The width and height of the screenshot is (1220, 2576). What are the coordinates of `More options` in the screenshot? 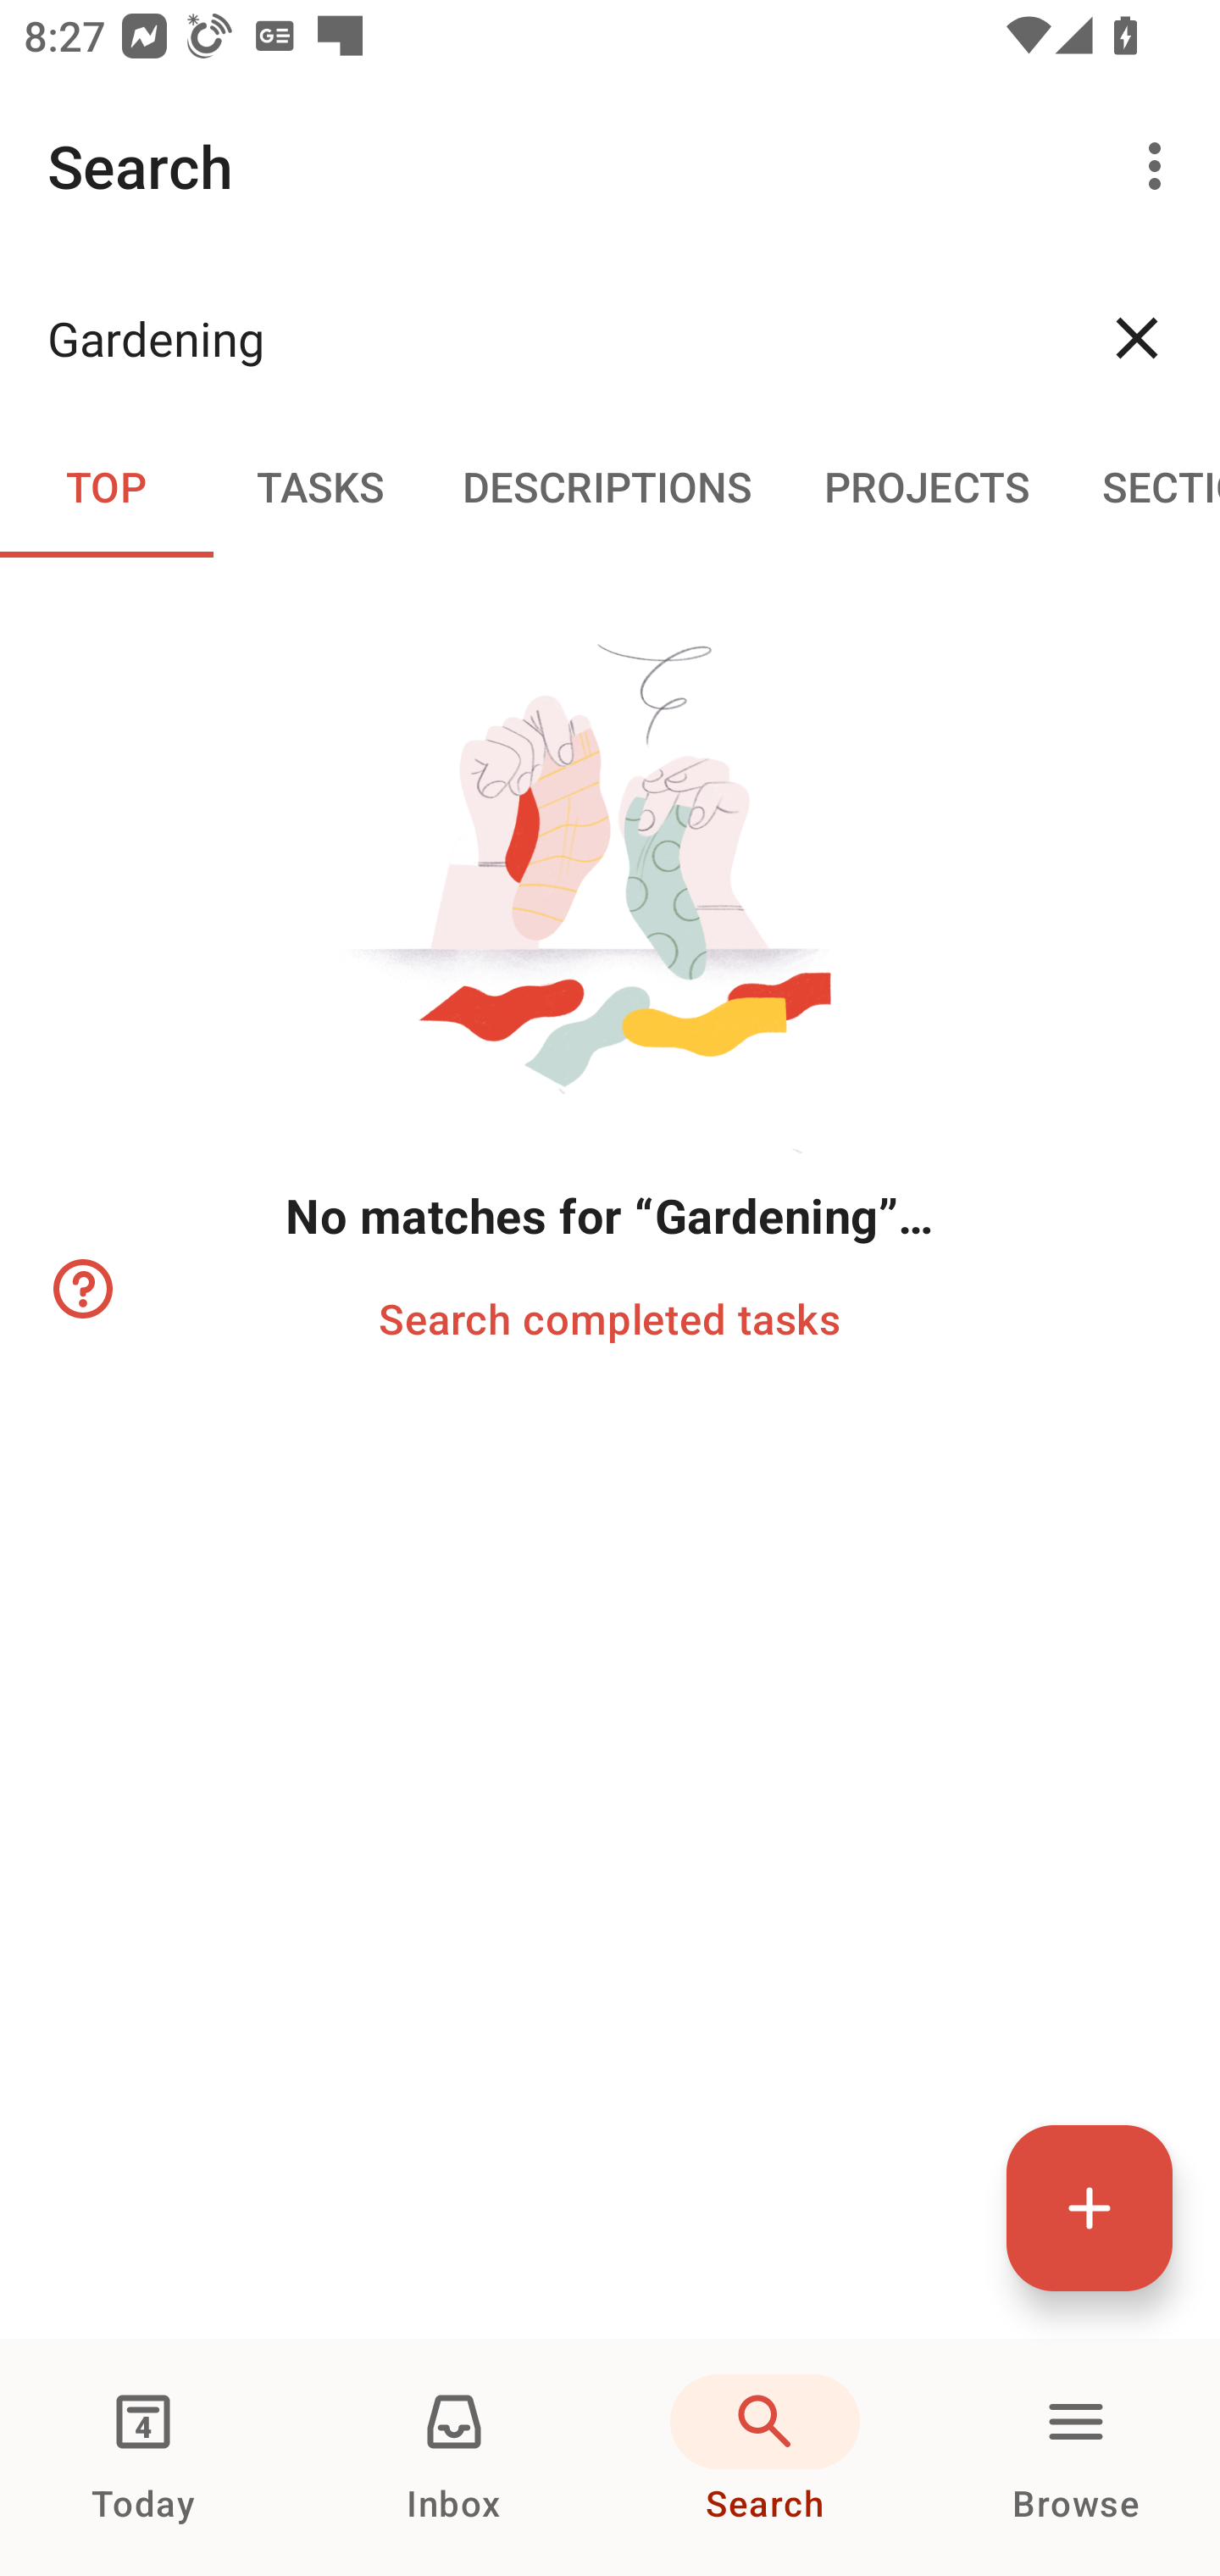 It's located at (1161, 166).